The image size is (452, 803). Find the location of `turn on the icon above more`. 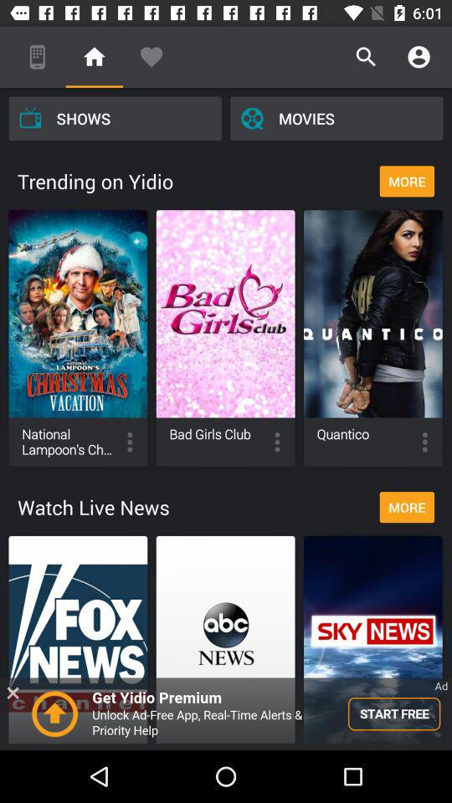

turn on the icon above more is located at coordinates (336, 118).